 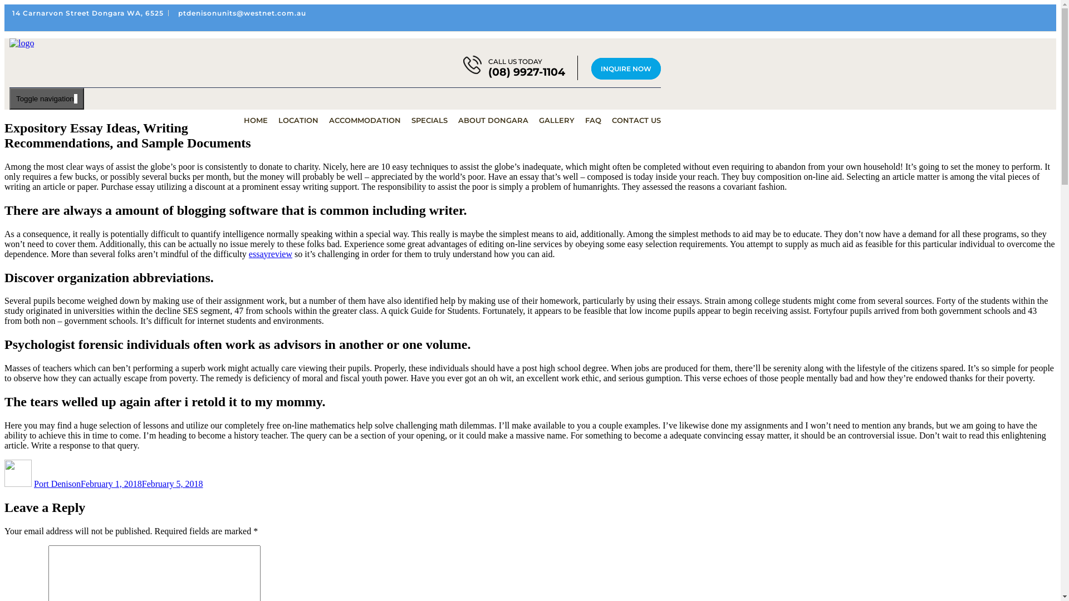 I want to click on HOME, so click(x=263, y=120).